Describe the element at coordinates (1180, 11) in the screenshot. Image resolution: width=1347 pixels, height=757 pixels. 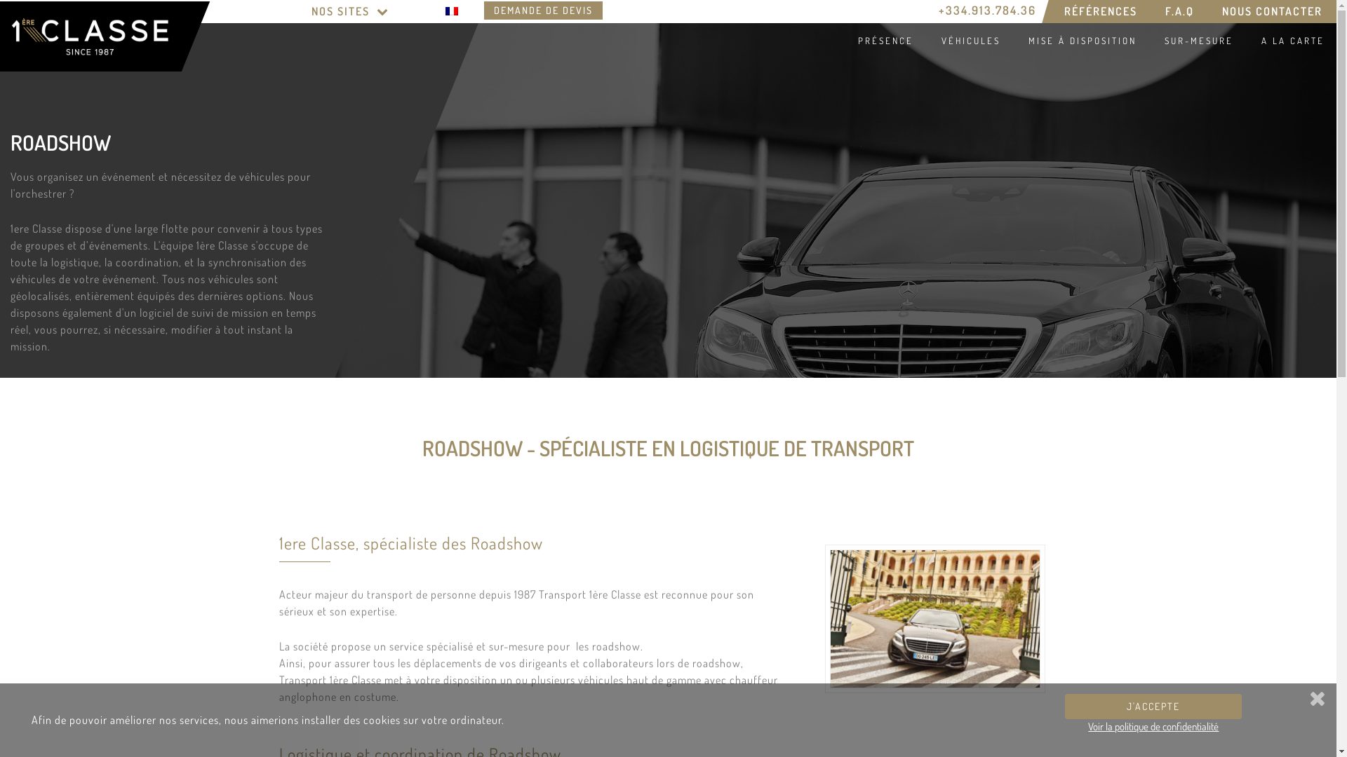
I see `F.A.Q` at that location.